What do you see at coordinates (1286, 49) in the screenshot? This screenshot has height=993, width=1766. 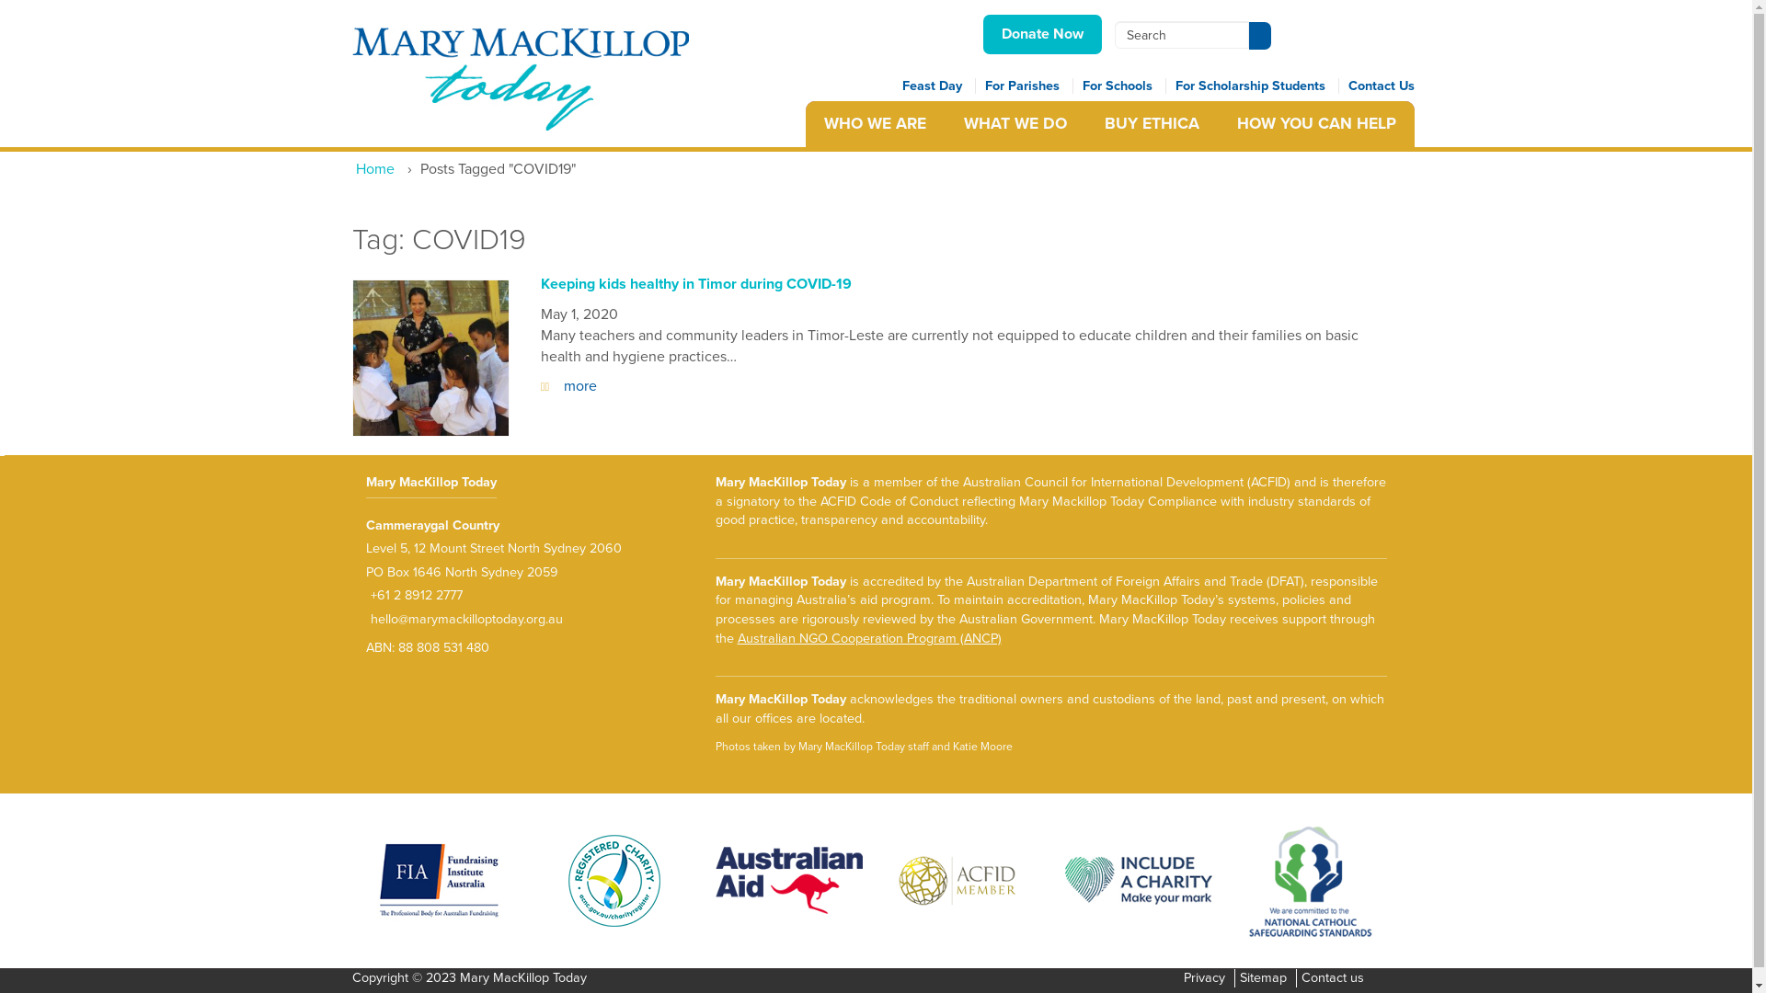 I see `Instagram` at bounding box center [1286, 49].